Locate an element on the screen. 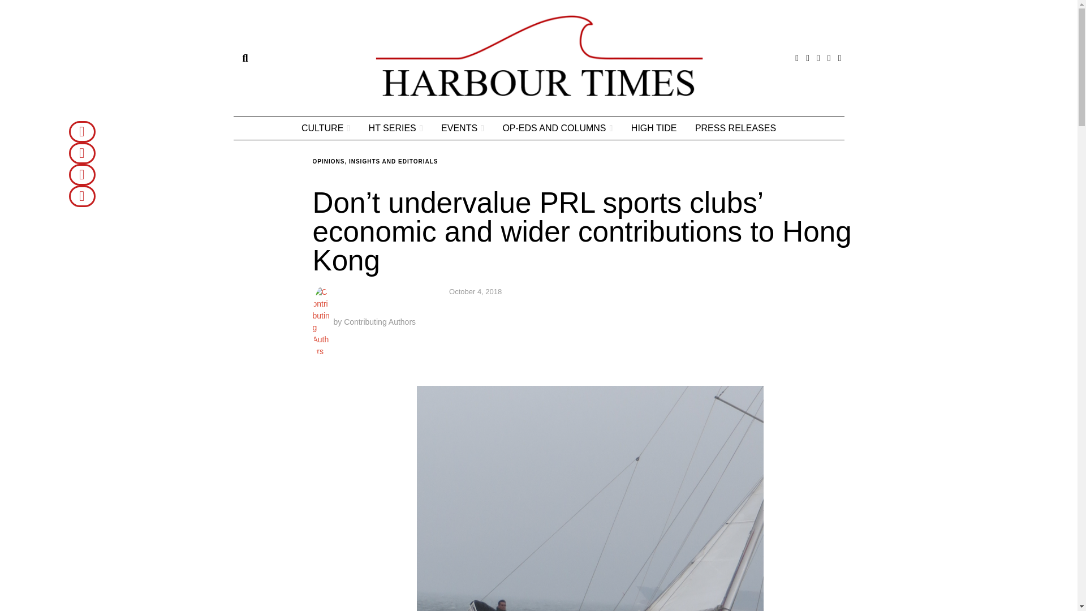 This screenshot has height=611, width=1086. OPINIONS, INSIGHTS AND EDITORIALS is located at coordinates (374, 161).